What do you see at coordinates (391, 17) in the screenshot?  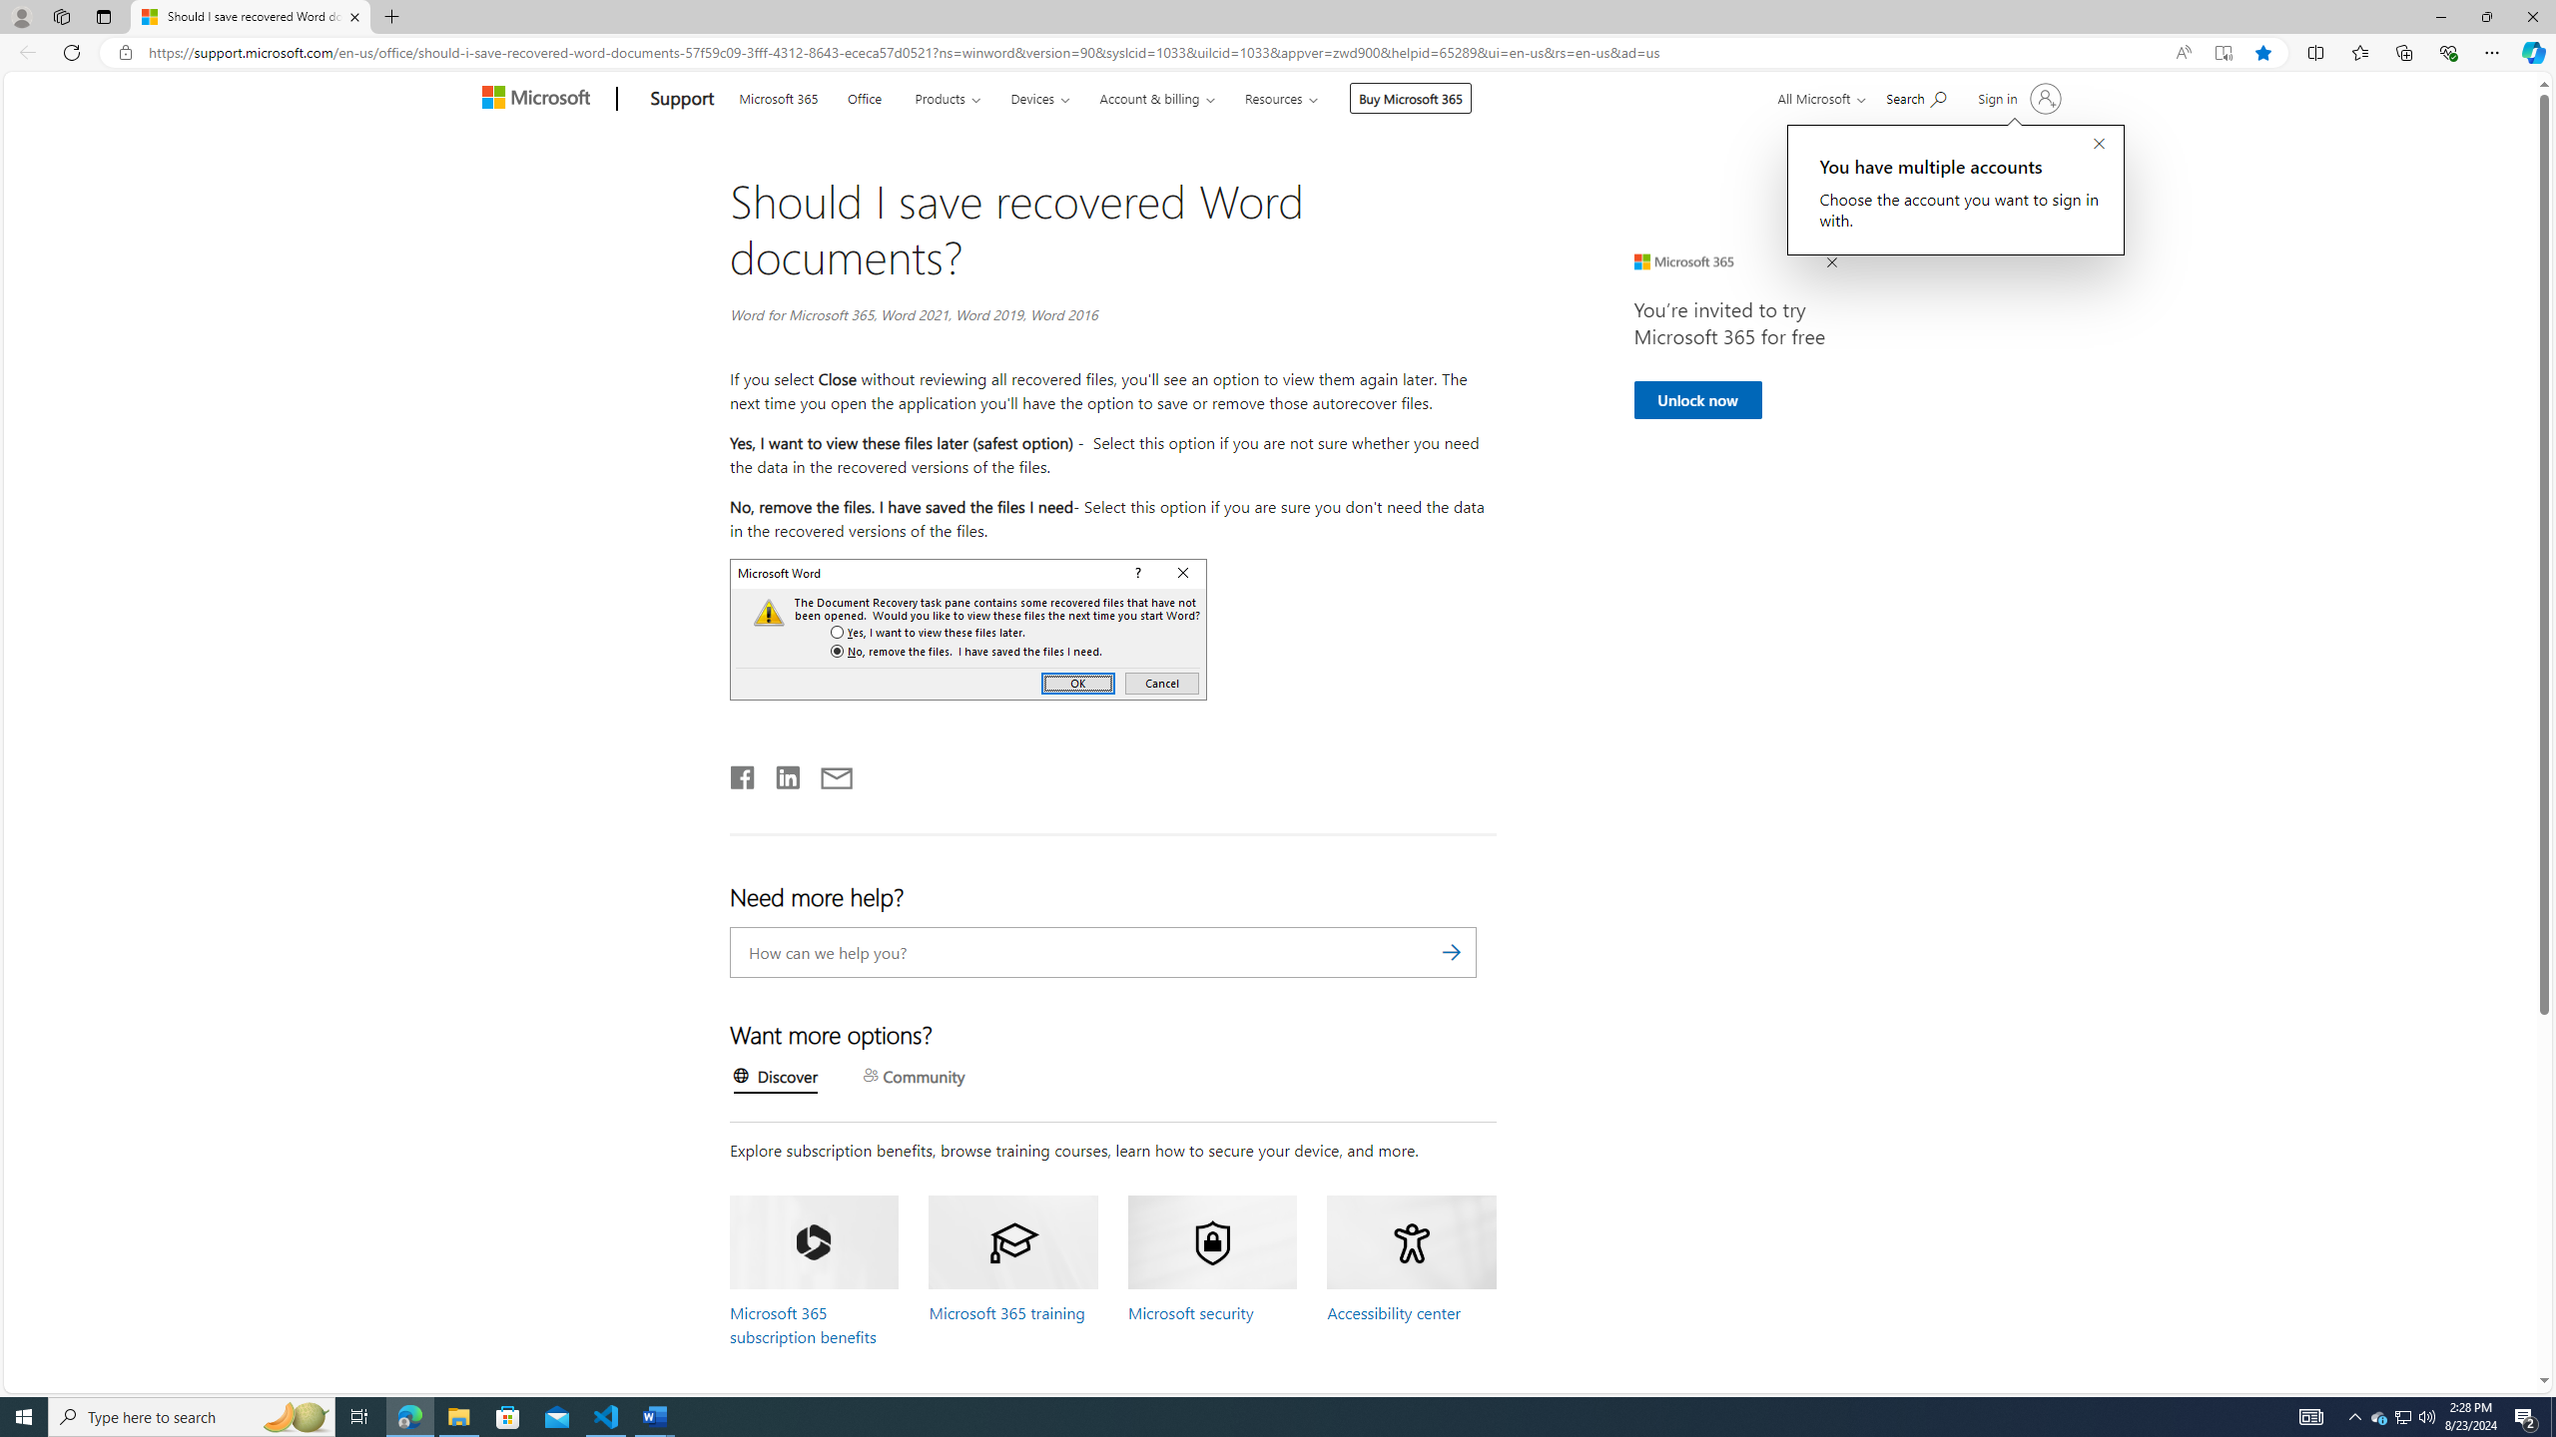 I see `New Tab` at bounding box center [391, 17].